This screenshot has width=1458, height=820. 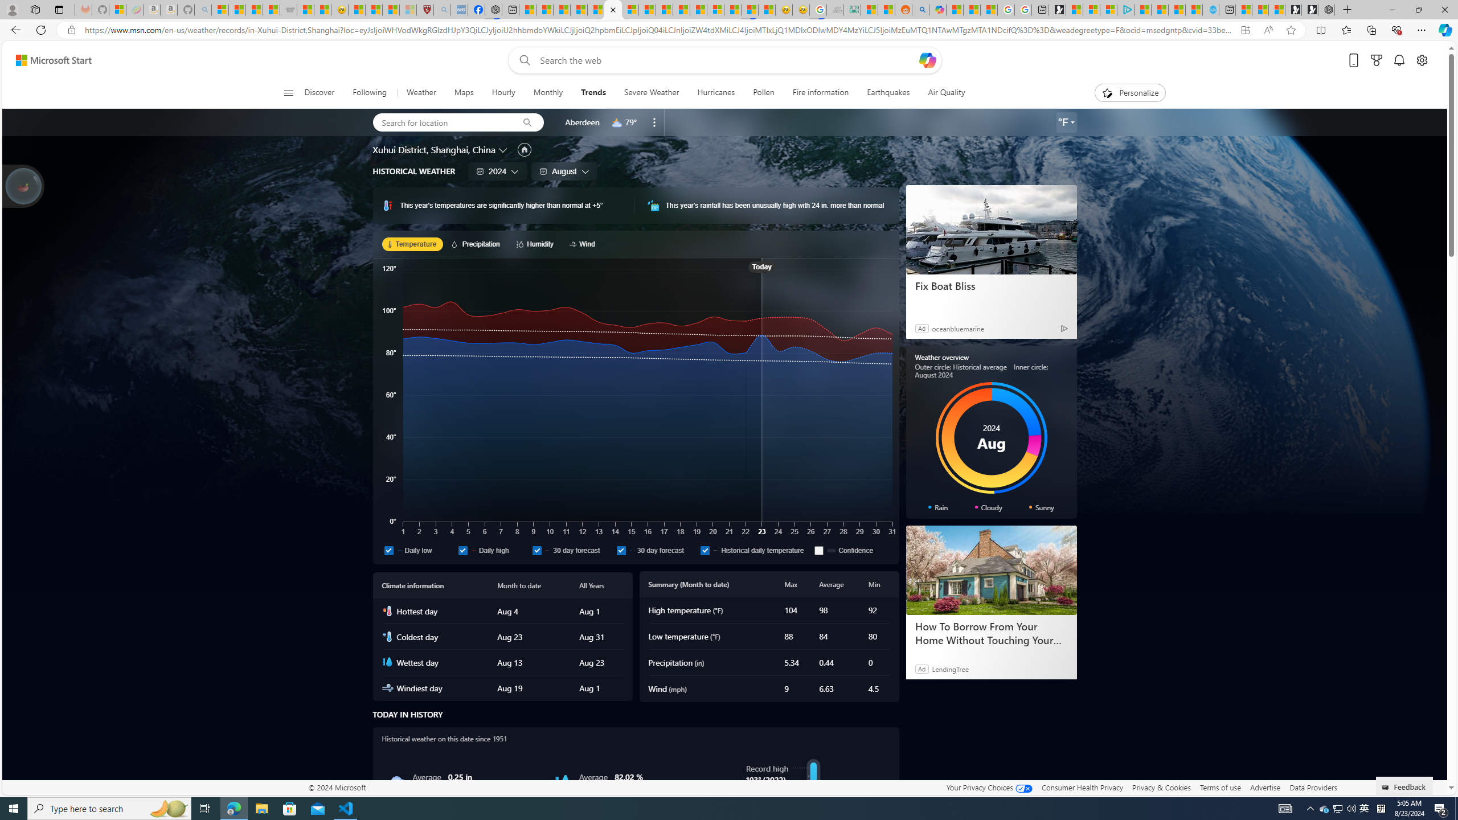 What do you see at coordinates (946, 93) in the screenshot?
I see `Air Quality` at bounding box center [946, 93].